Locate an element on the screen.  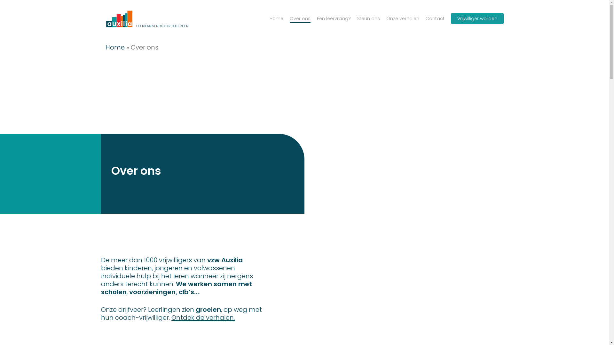
Onze verhalen is located at coordinates (403, 19).